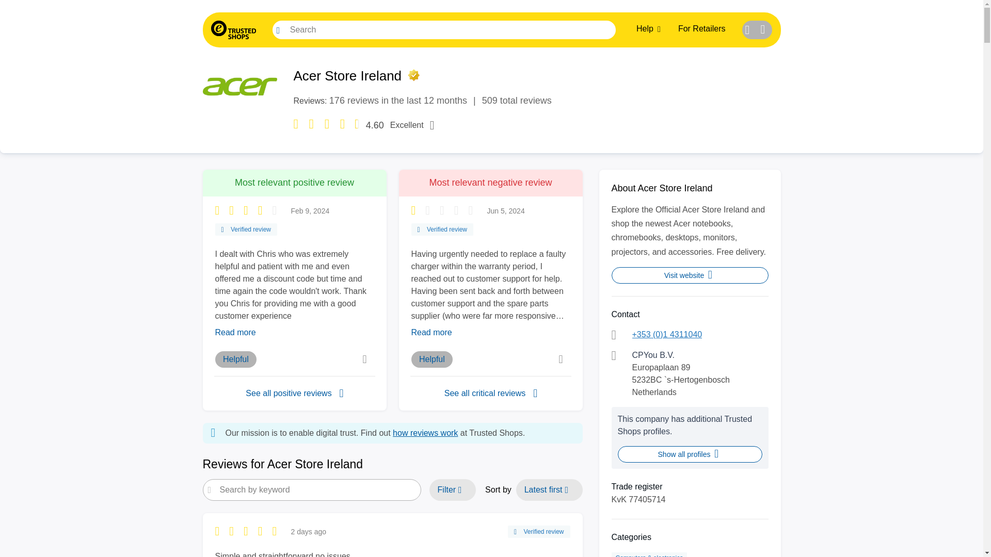  What do you see at coordinates (233, 29) in the screenshot?
I see `Trusted Shops logo` at bounding box center [233, 29].